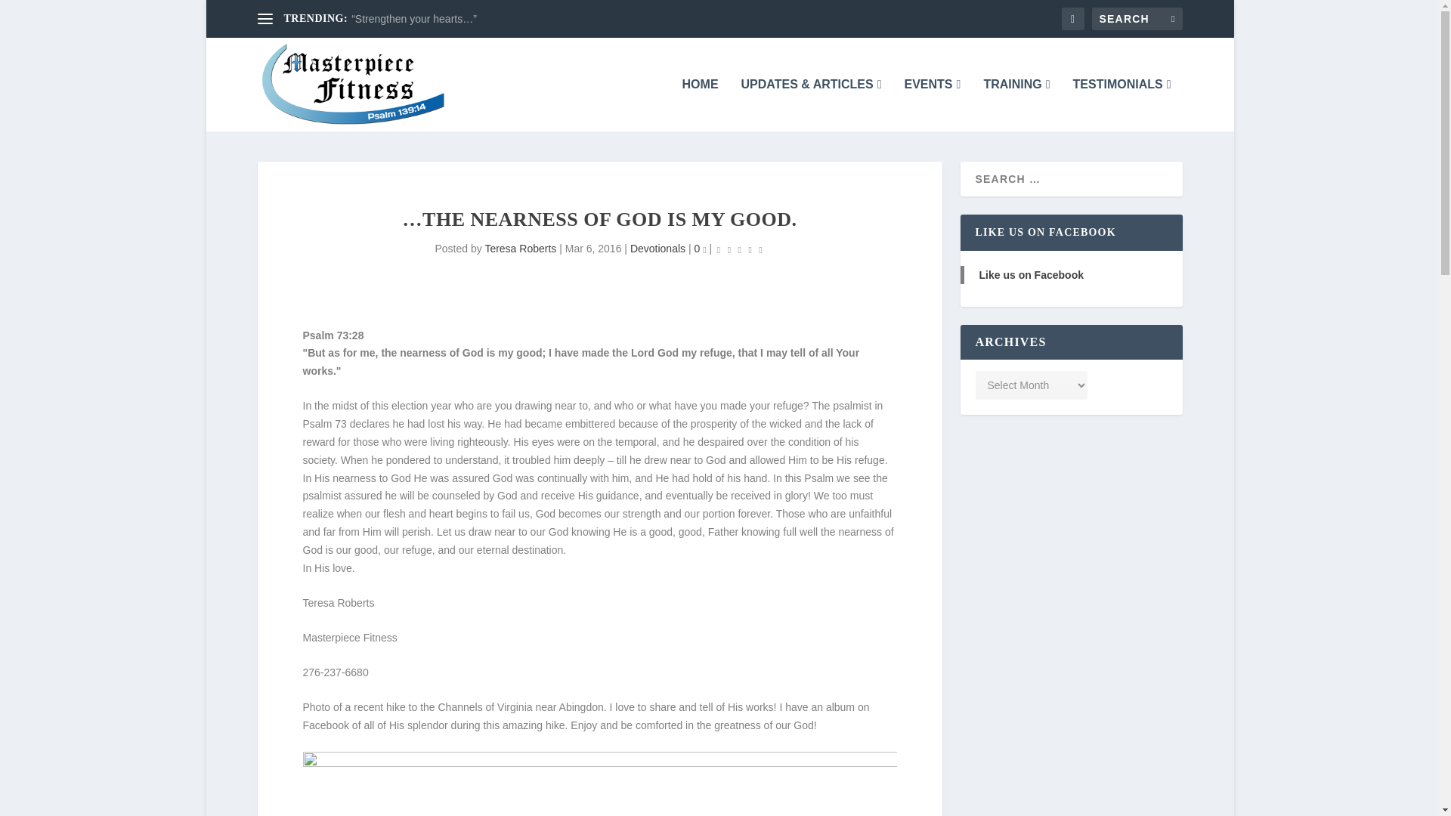 This screenshot has width=1451, height=816. I want to click on comment count, so click(704, 250).